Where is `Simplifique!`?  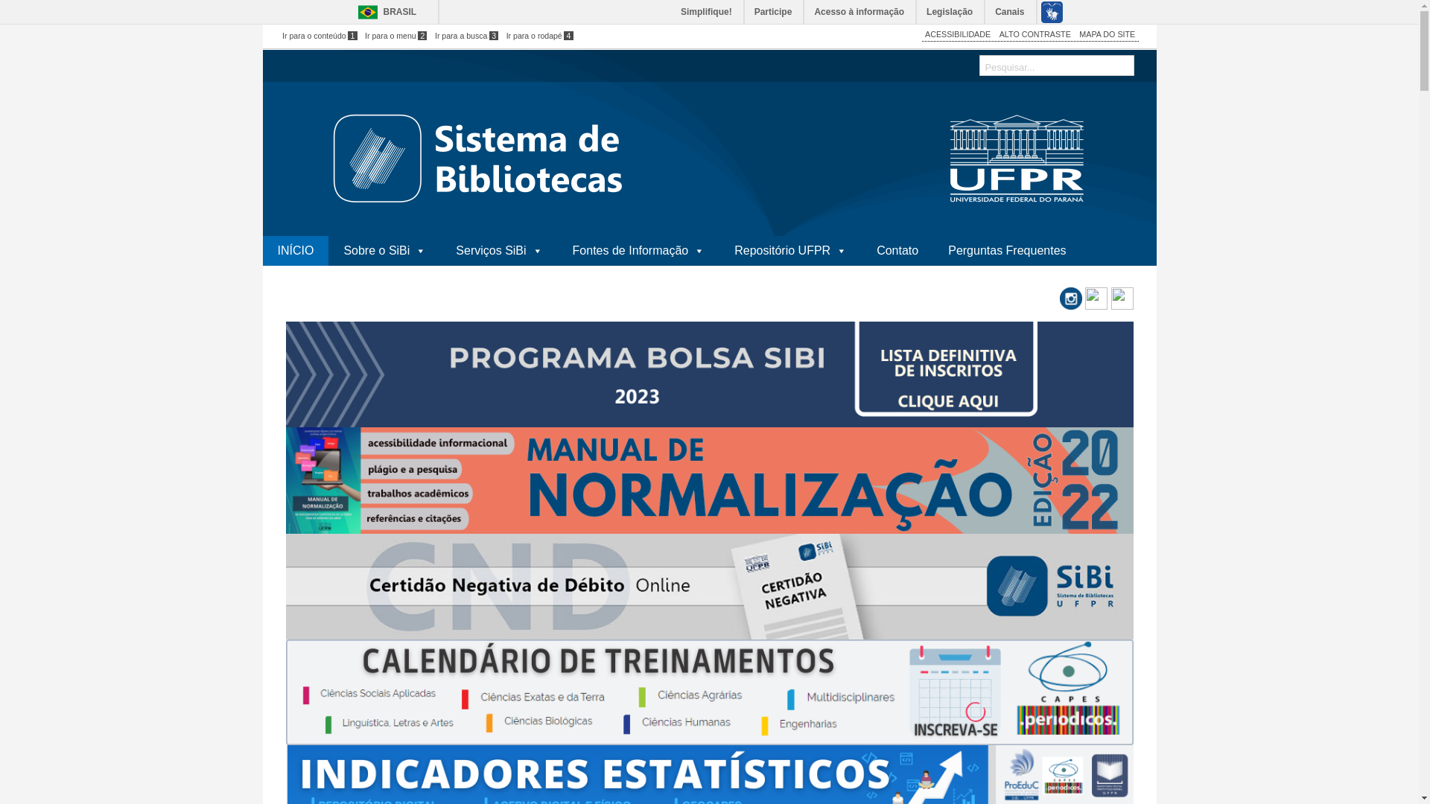
Simplifique! is located at coordinates (708, 12).